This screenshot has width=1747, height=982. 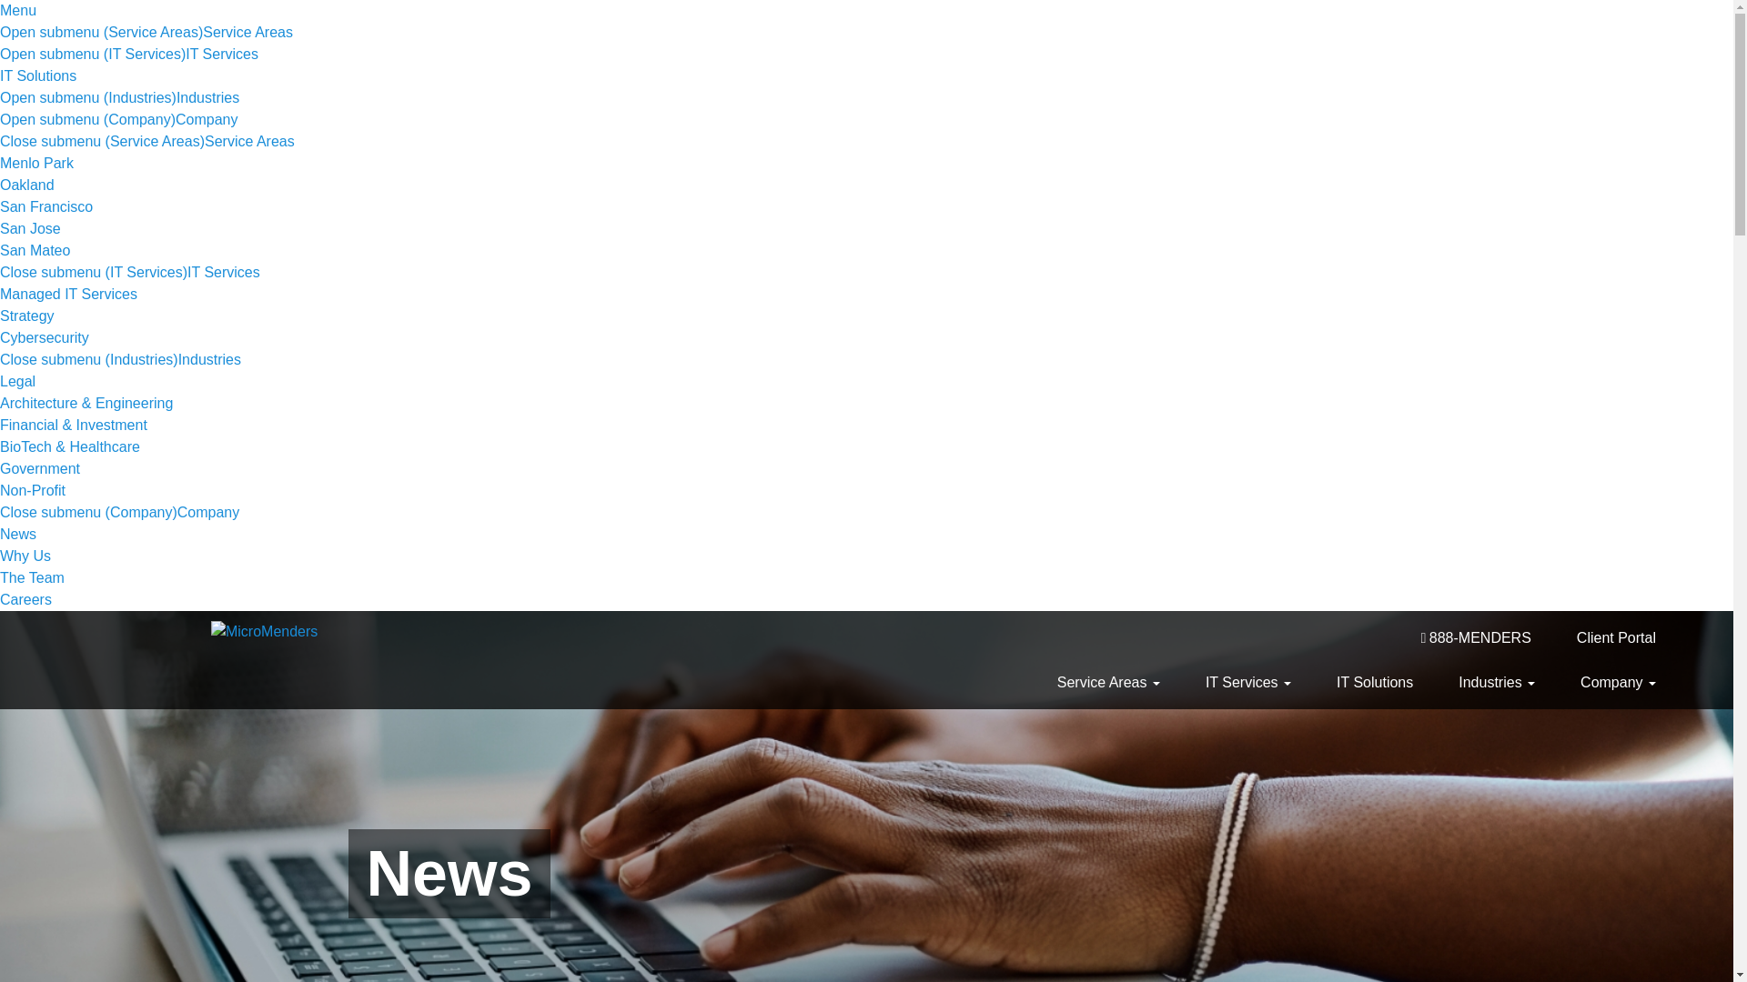 What do you see at coordinates (209, 358) in the screenshot?
I see `Industries` at bounding box center [209, 358].